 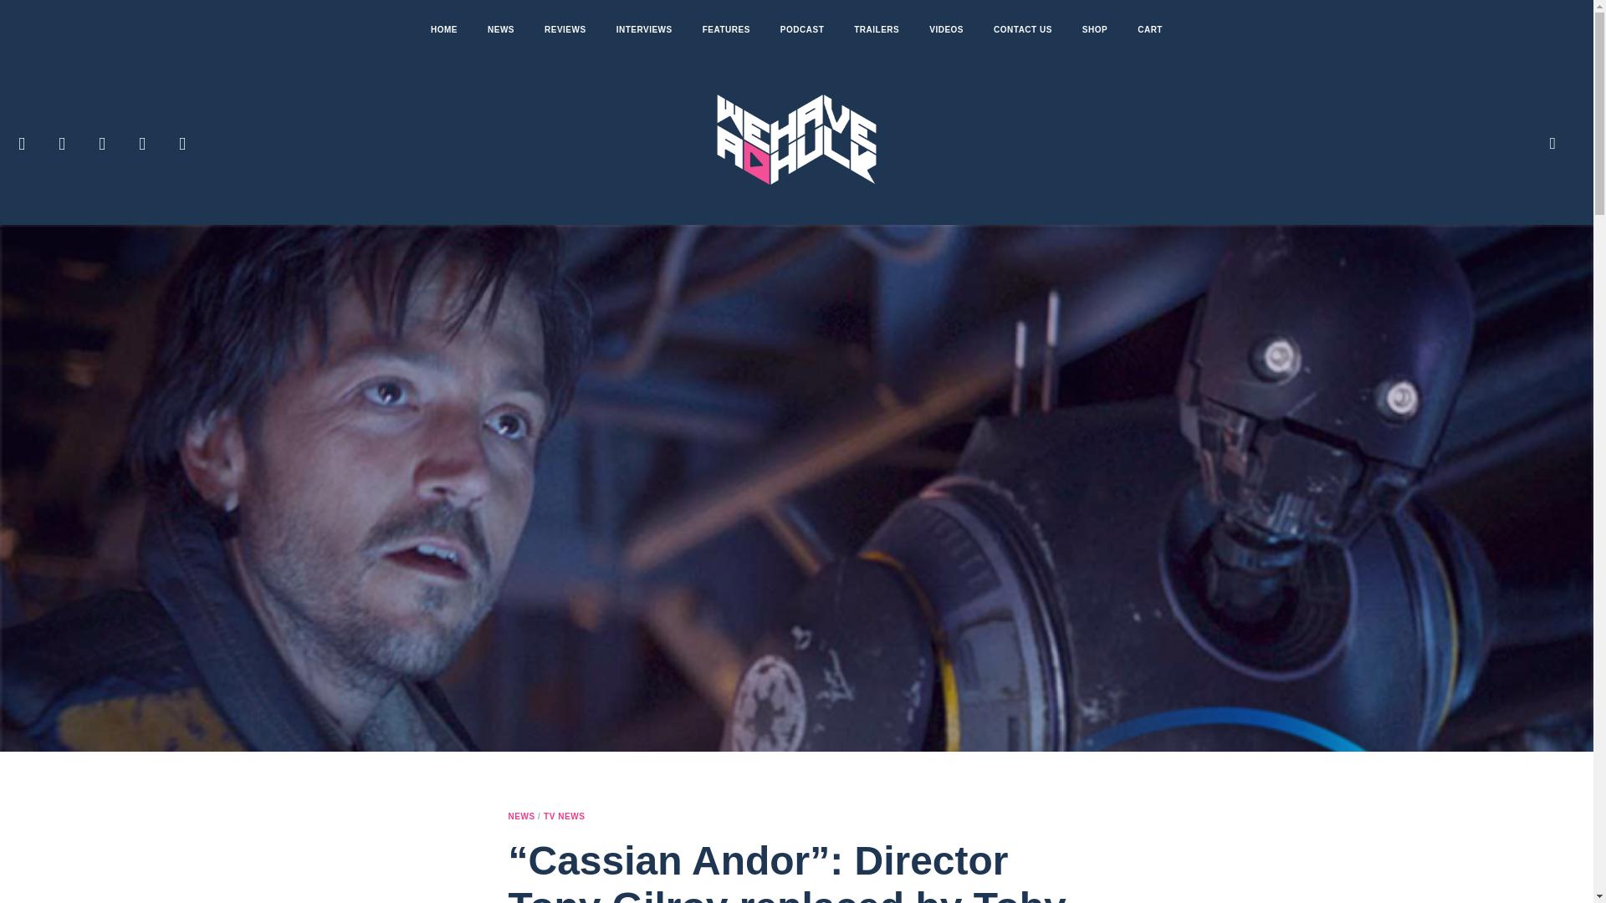 What do you see at coordinates (726, 30) in the screenshot?
I see `FEATURES` at bounding box center [726, 30].